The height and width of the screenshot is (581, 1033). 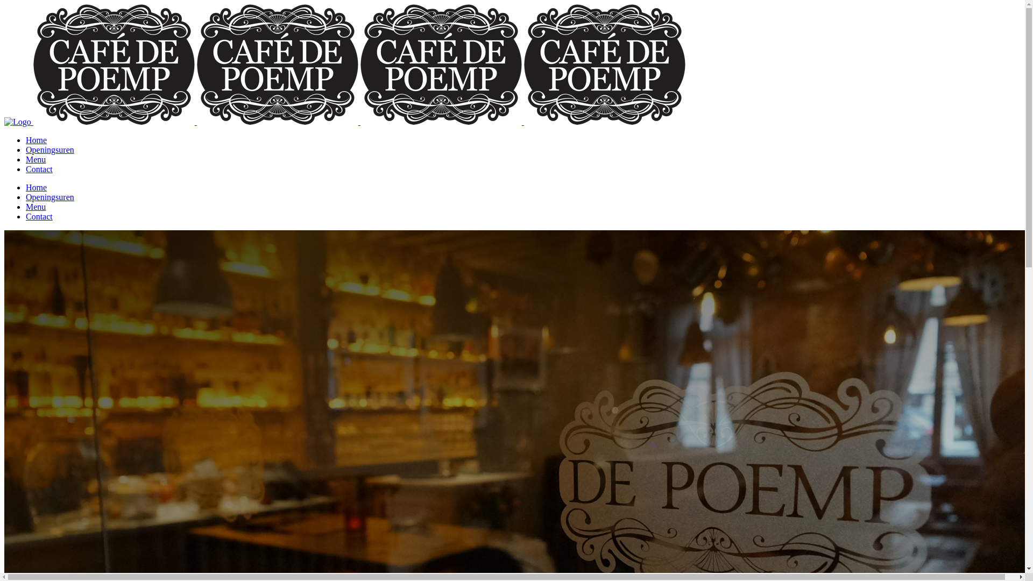 What do you see at coordinates (36, 159) in the screenshot?
I see `Menu` at bounding box center [36, 159].